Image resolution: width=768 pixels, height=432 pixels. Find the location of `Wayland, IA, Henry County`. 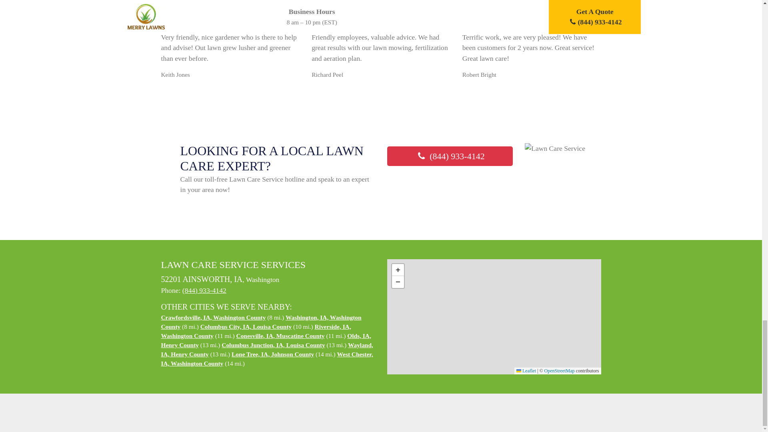

Wayland, IA, Henry County is located at coordinates (266, 350).